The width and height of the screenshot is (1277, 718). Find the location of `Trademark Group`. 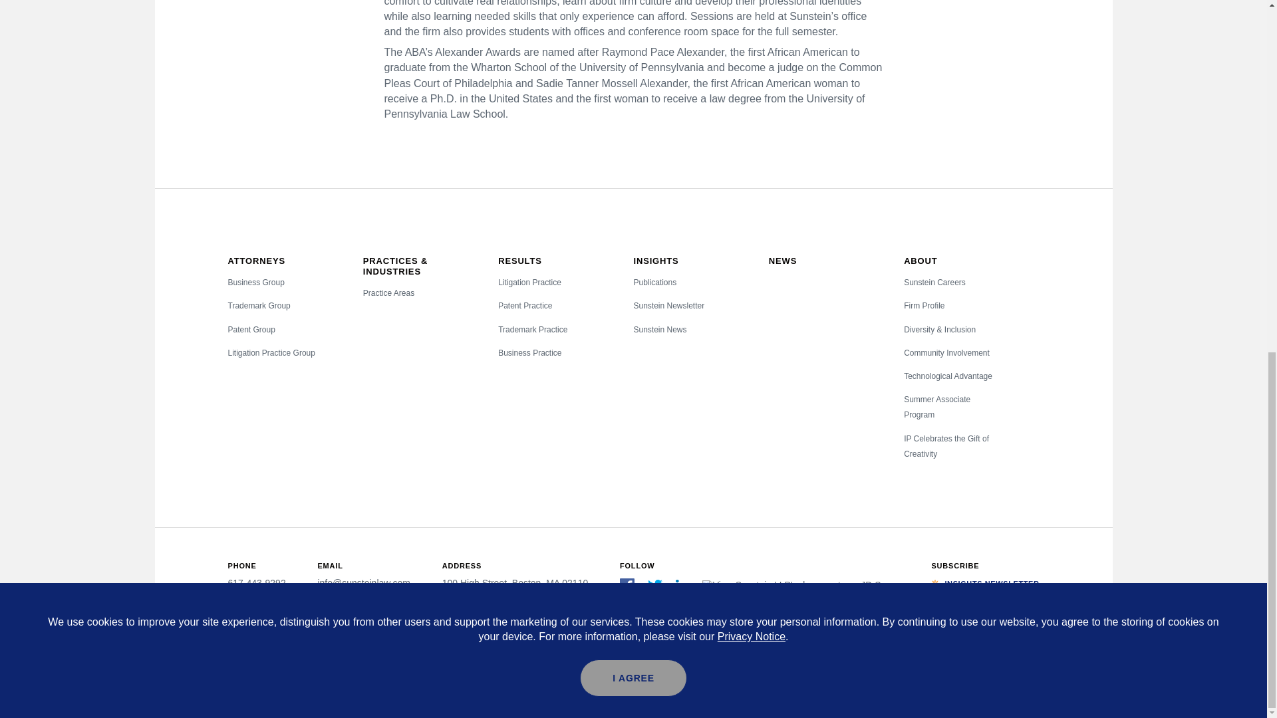

Trademark Group is located at coordinates (258, 305).